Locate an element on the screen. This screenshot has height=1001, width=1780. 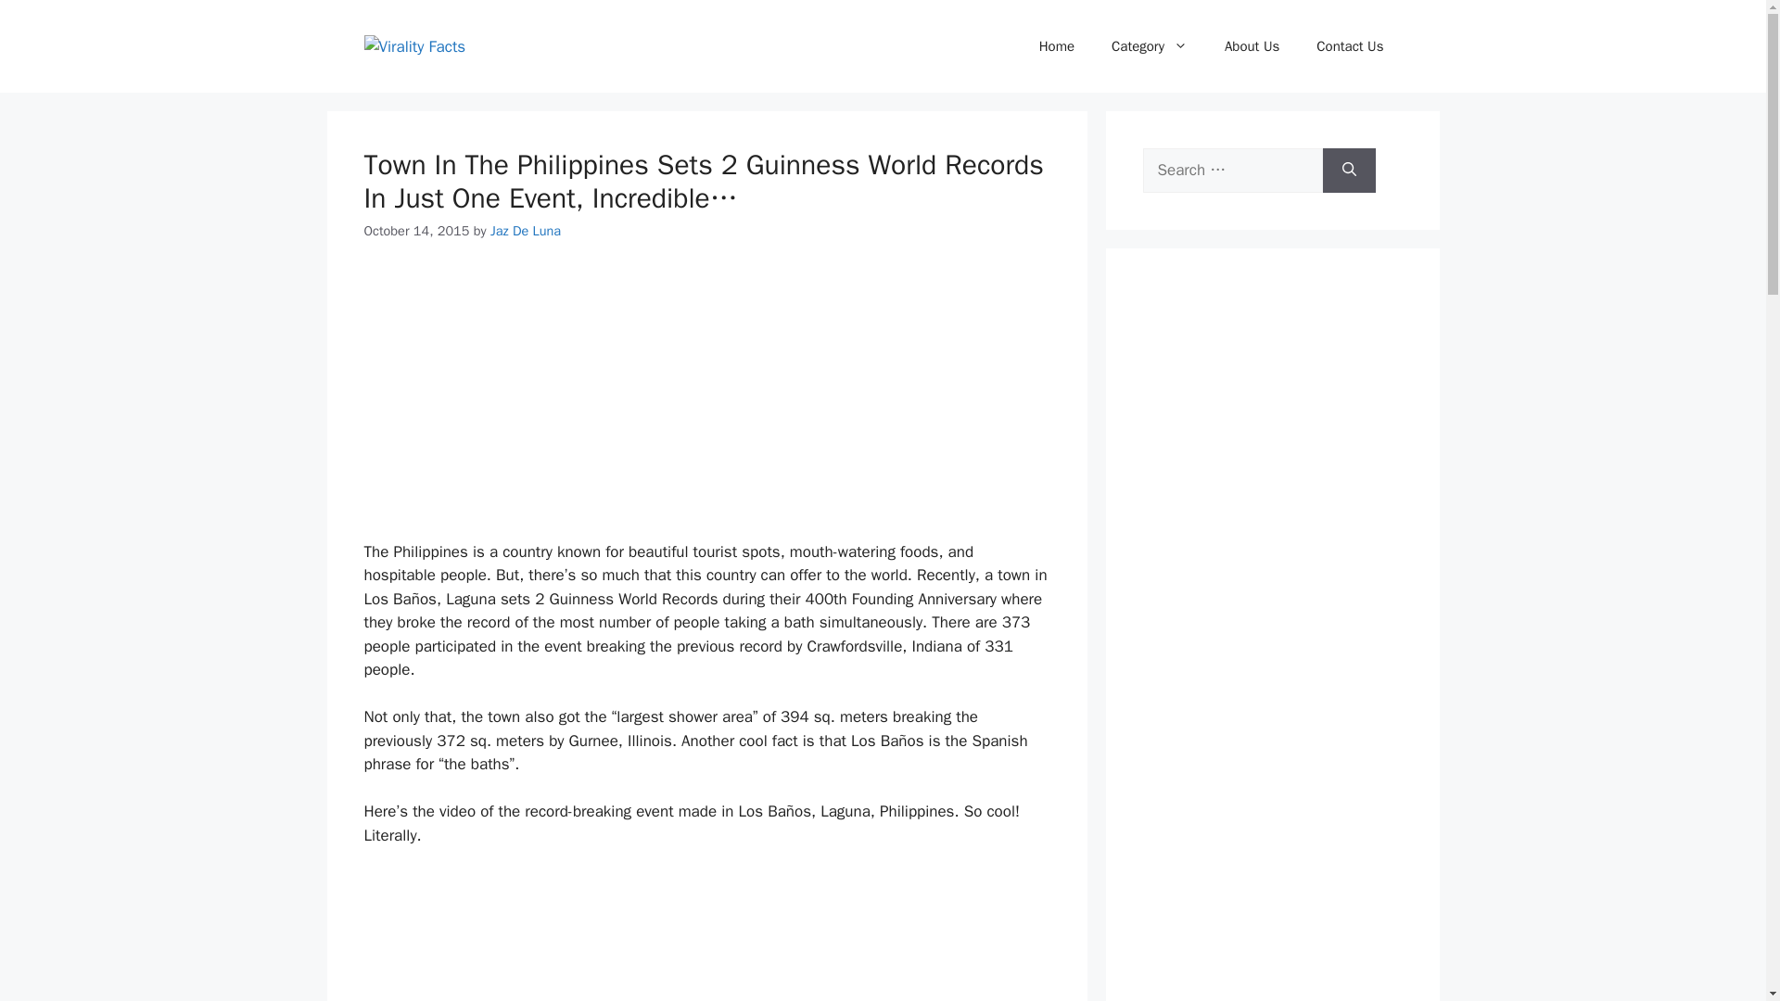
Home is located at coordinates (1056, 46).